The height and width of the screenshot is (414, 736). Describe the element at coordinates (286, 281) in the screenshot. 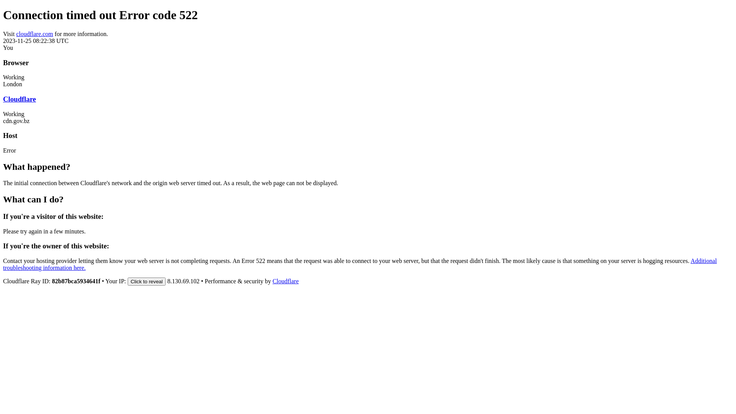

I see `Cloudflare` at that location.